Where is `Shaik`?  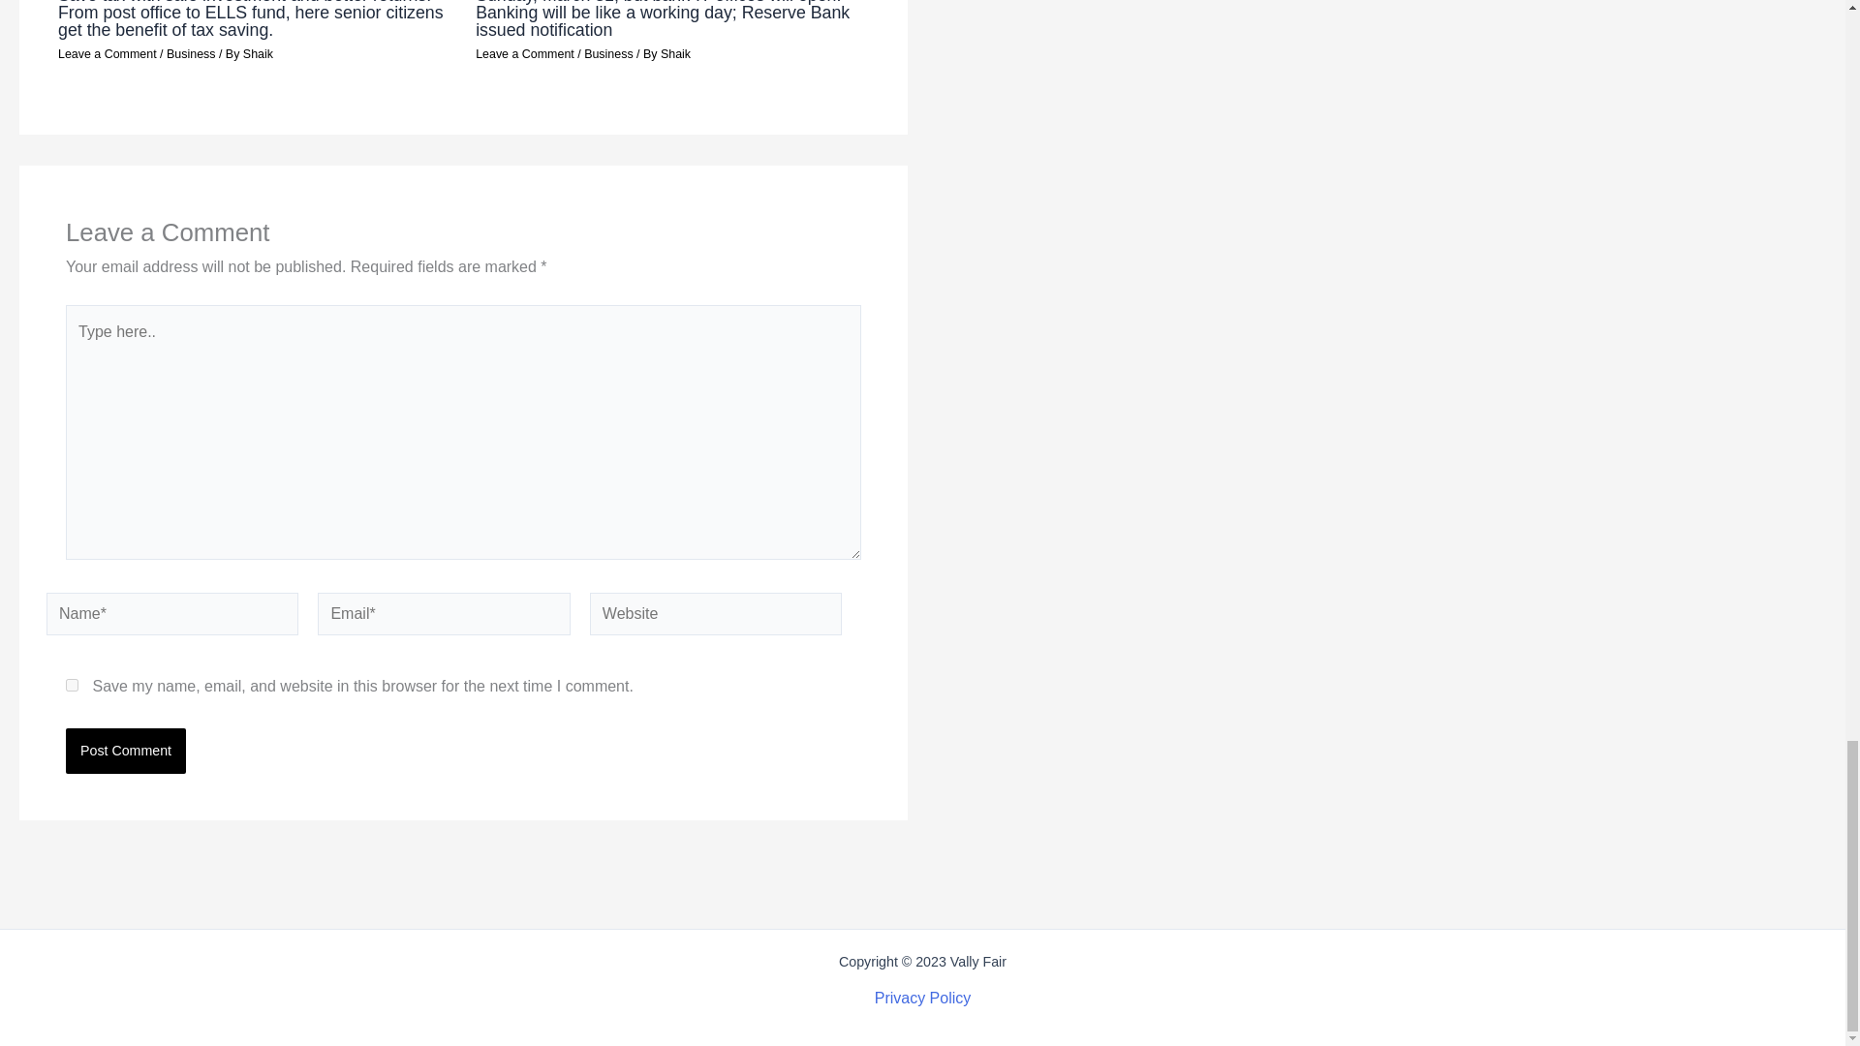
Shaik is located at coordinates (674, 53).